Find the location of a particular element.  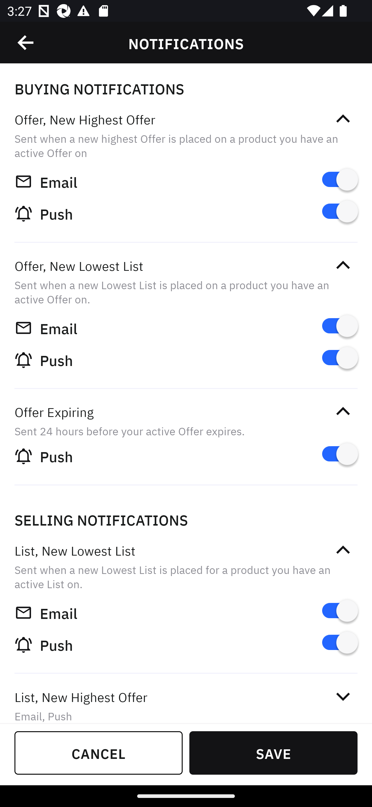

 is located at coordinates (343, 265).